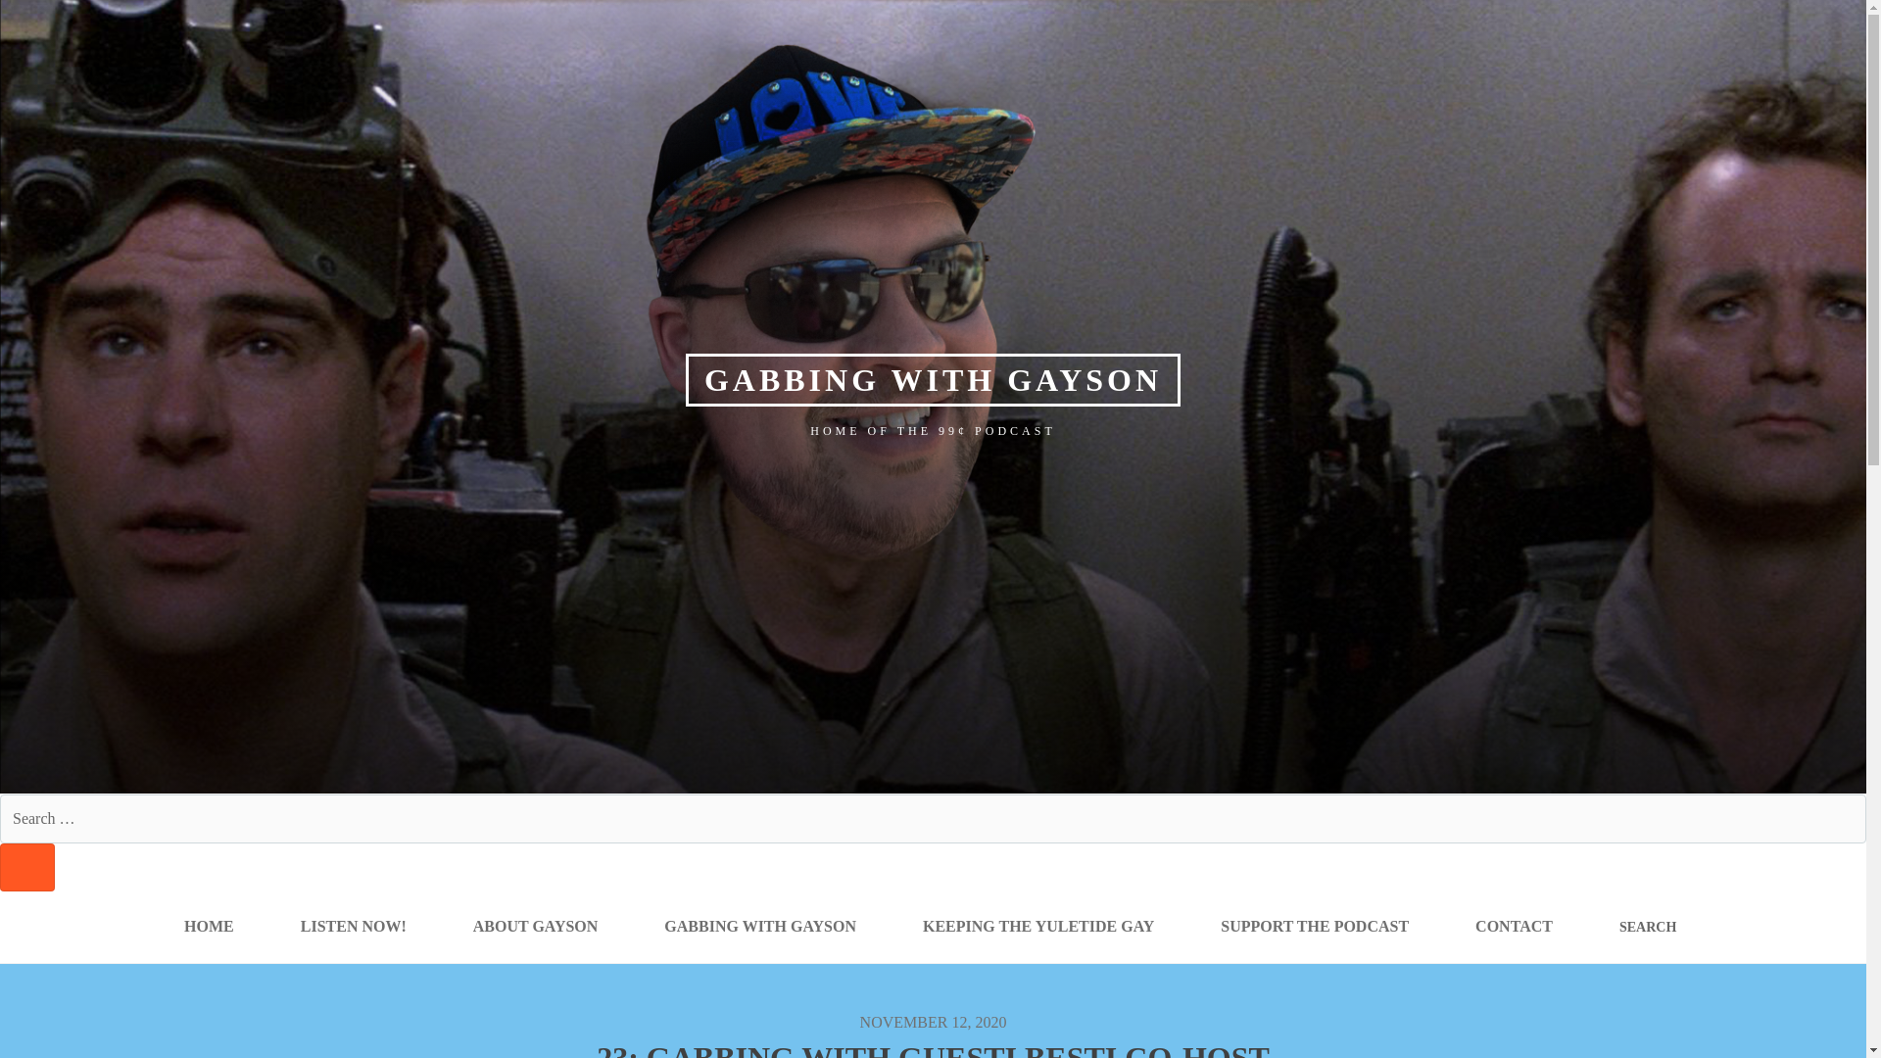 The height and width of the screenshot is (1058, 1881). Describe the element at coordinates (208, 927) in the screenshot. I see `HOME` at that location.